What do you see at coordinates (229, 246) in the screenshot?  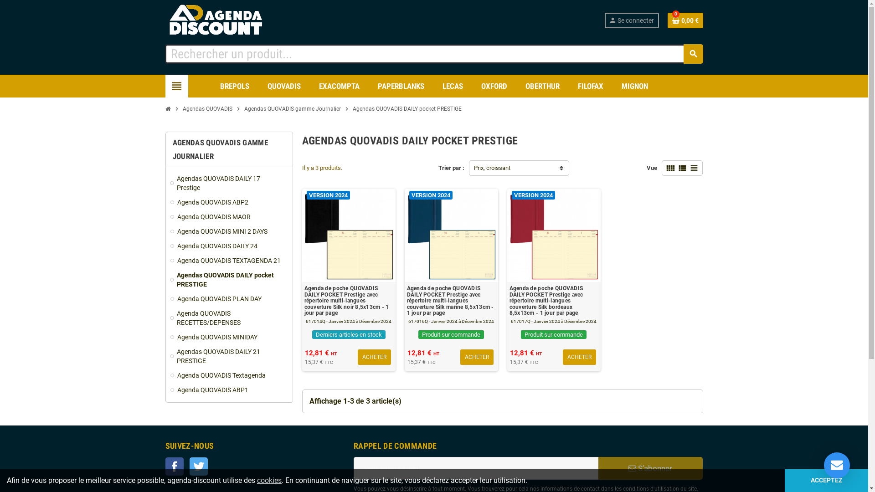 I see `Agenda QUOVADIS DAILY 24` at bounding box center [229, 246].